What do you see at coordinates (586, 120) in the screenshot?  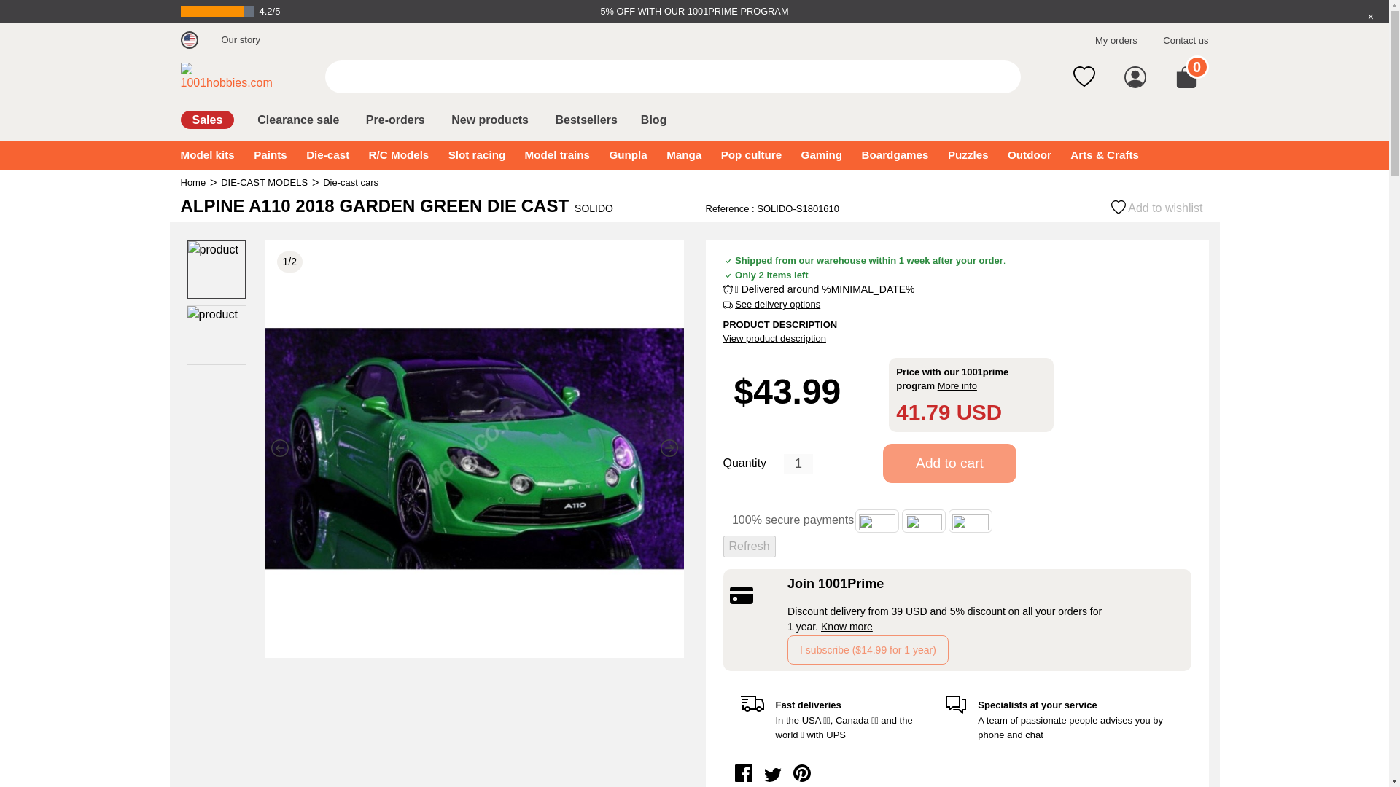 I see `Bestsellers` at bounding box center [586, 120].